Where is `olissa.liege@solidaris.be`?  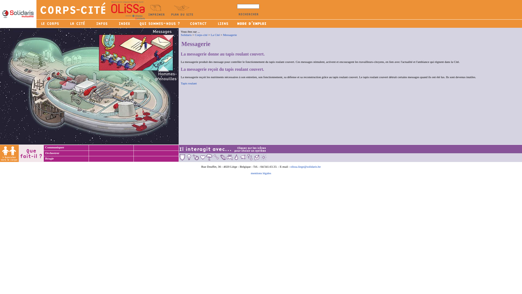
olissa.liege@solidaris.be is located at coordinates (306, 167).